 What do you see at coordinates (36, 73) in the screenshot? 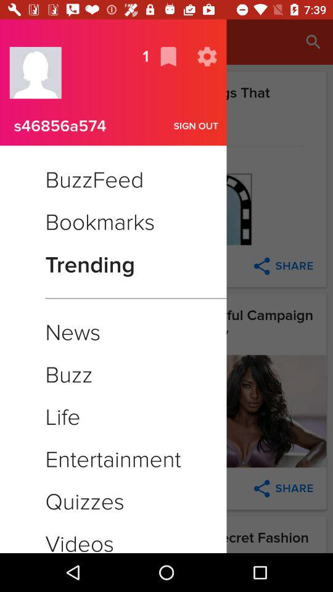
I see `click on contact icon beside 1` at bounding box center [36, 73].